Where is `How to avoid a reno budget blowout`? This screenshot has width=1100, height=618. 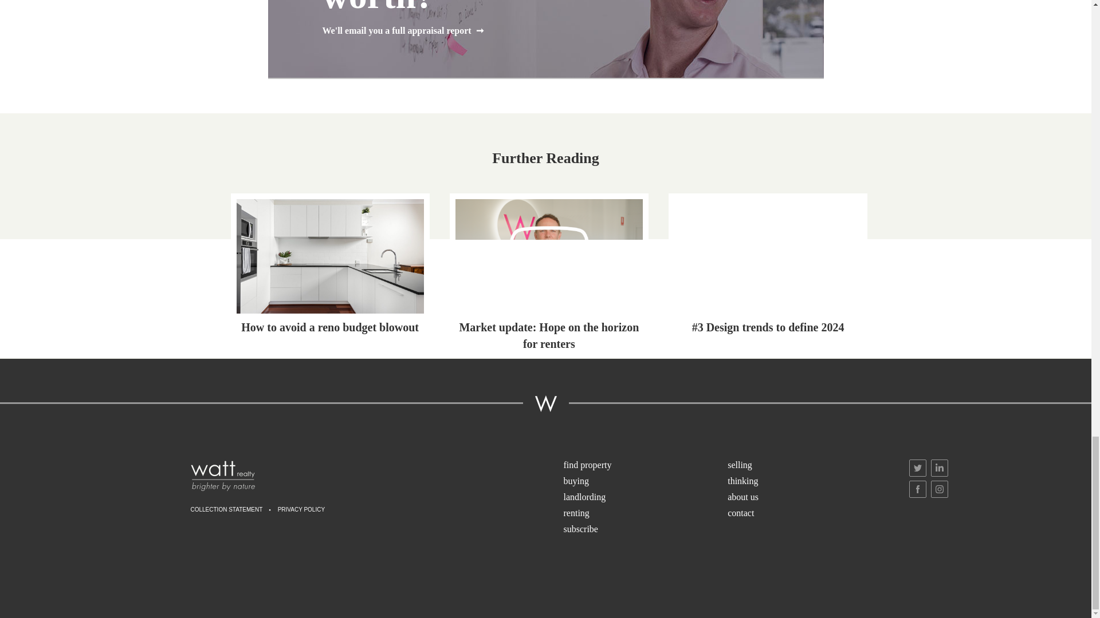 How to avoid a reno budget blowout is located at coordinates (330, 267).